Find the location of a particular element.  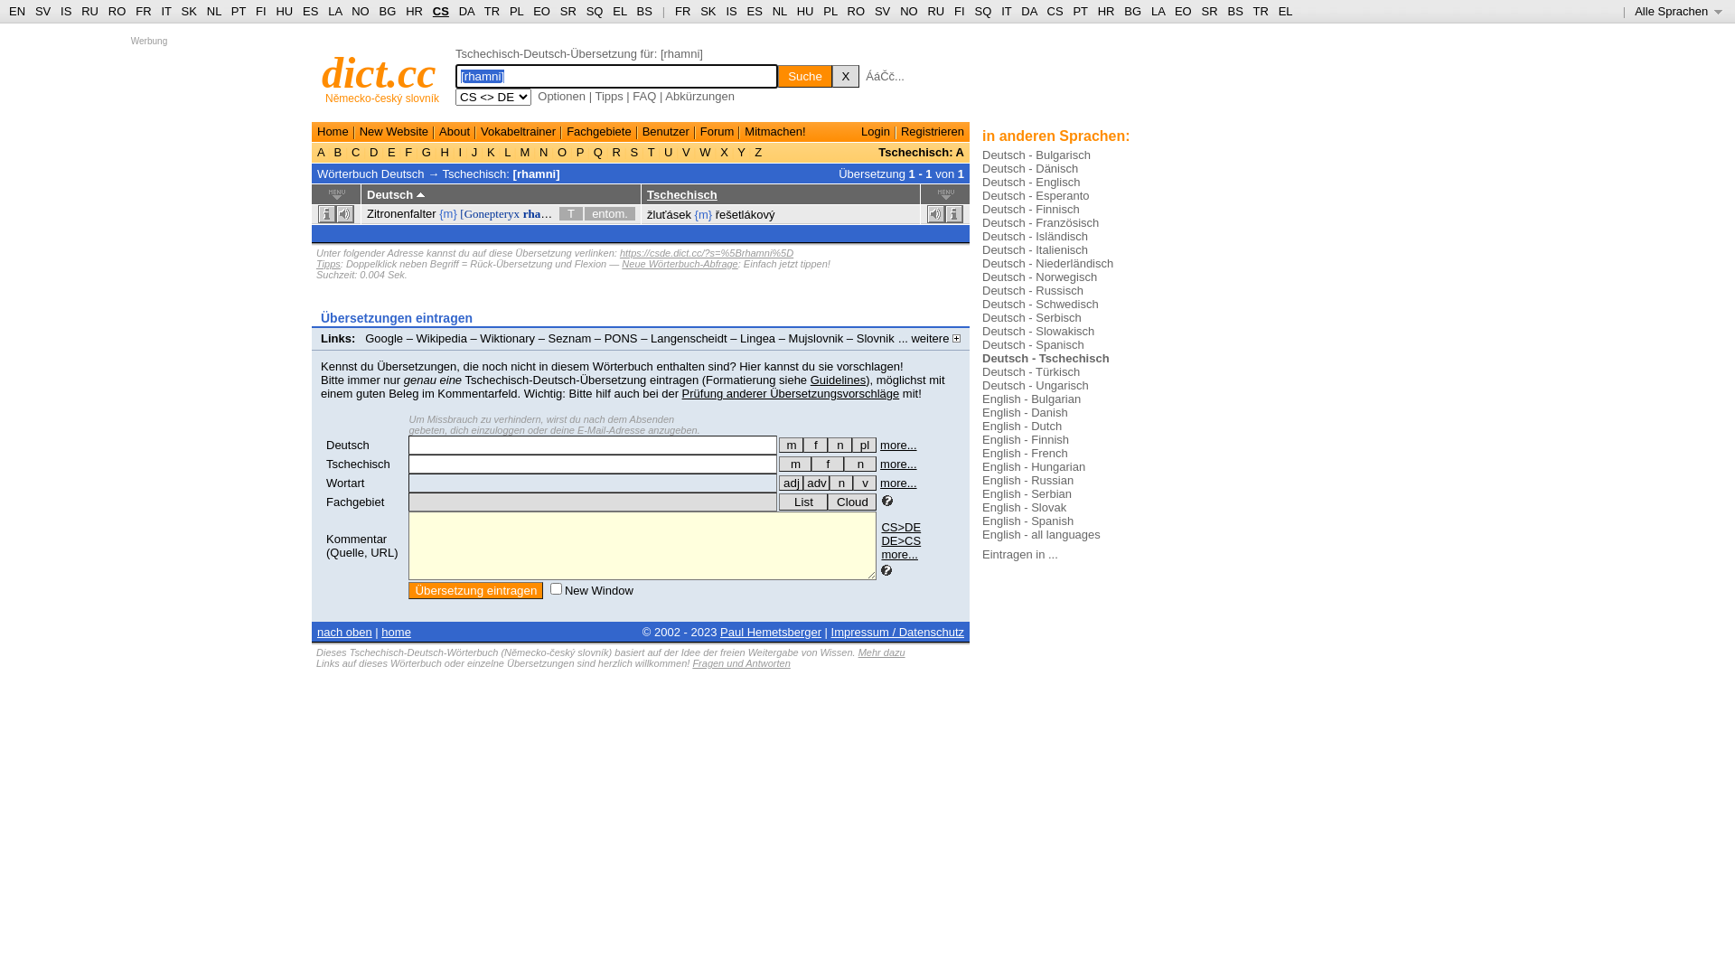

EN is located at coordinates (17, 11).